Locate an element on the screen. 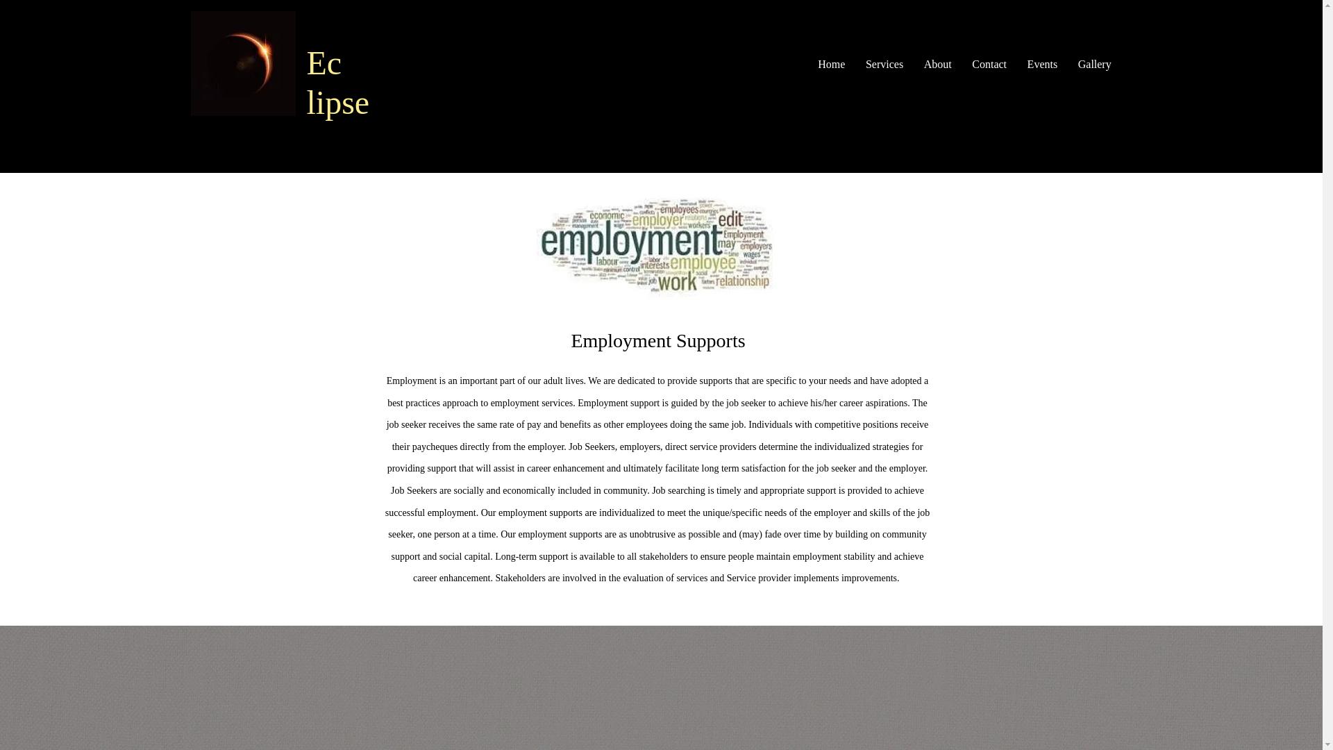 Image resolution: width=1333 pixels, height=750 pixels. Contact is located at coordinates (989, 65).